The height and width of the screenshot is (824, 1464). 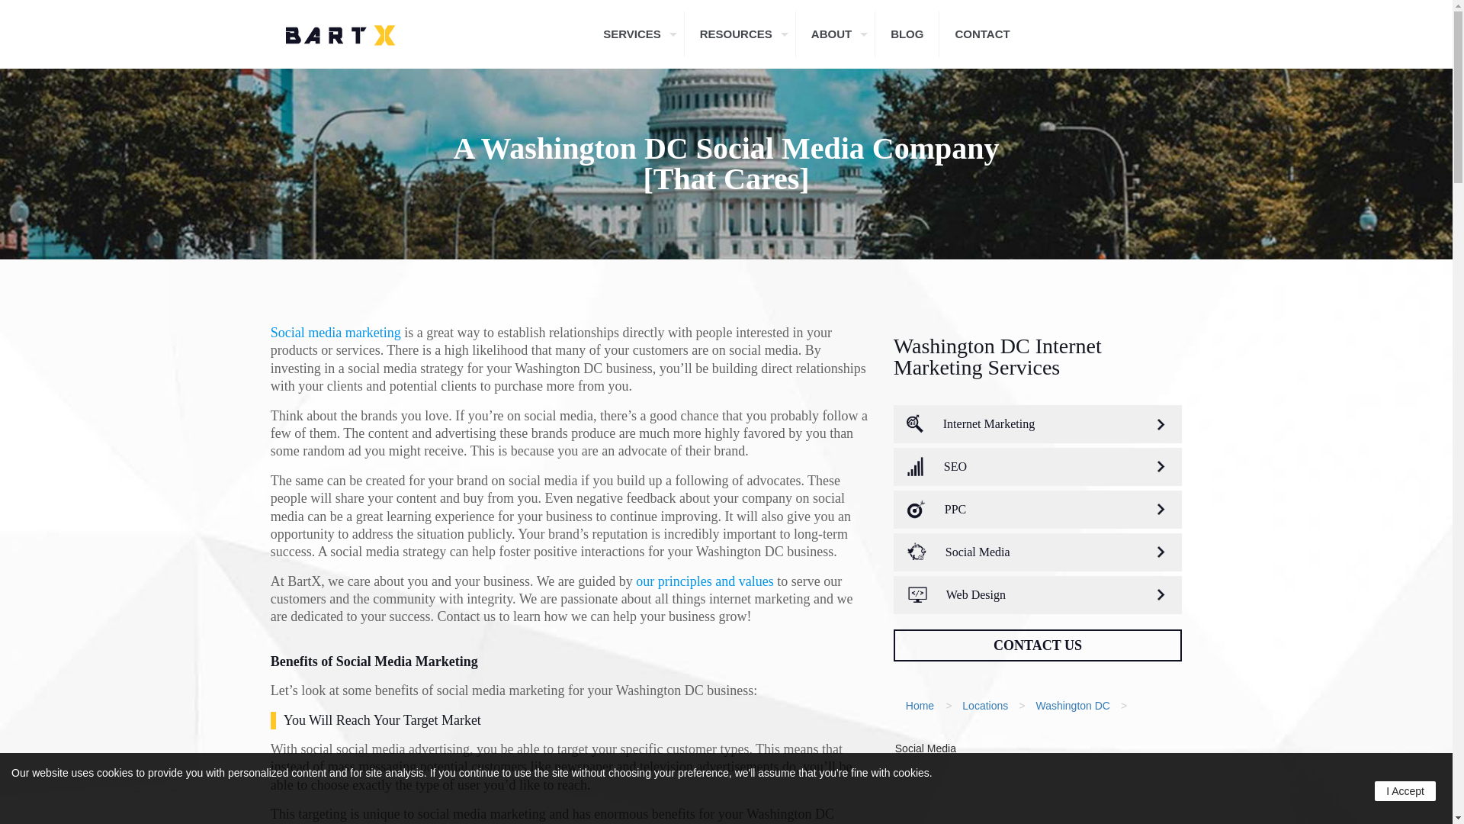 I want to click on ABOUT, so click(x=836, y=34).